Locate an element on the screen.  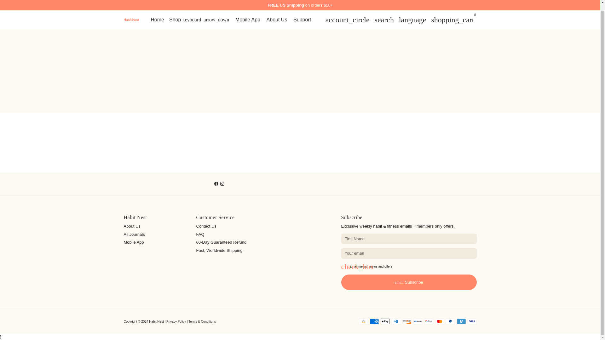
search is located at coordinates (384, 13).